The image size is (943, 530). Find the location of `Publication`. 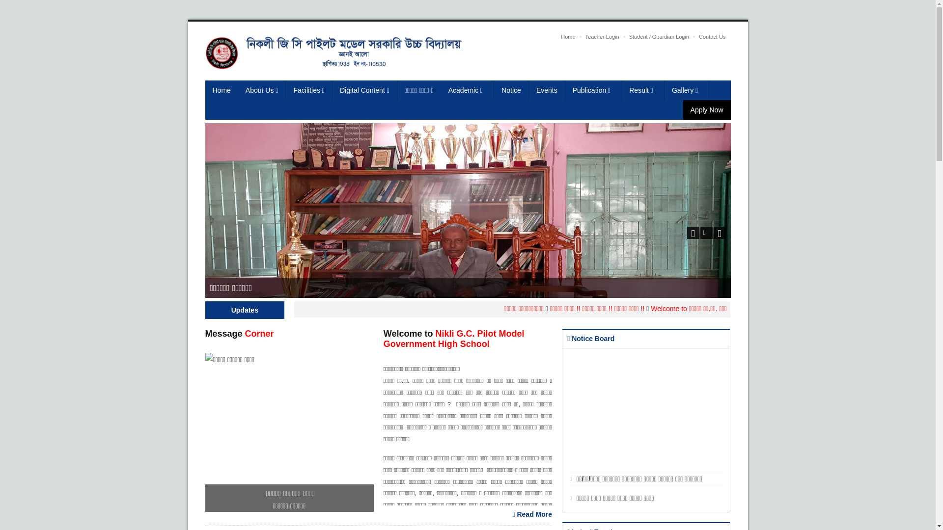

Publication is located at coordinates (594, 90).